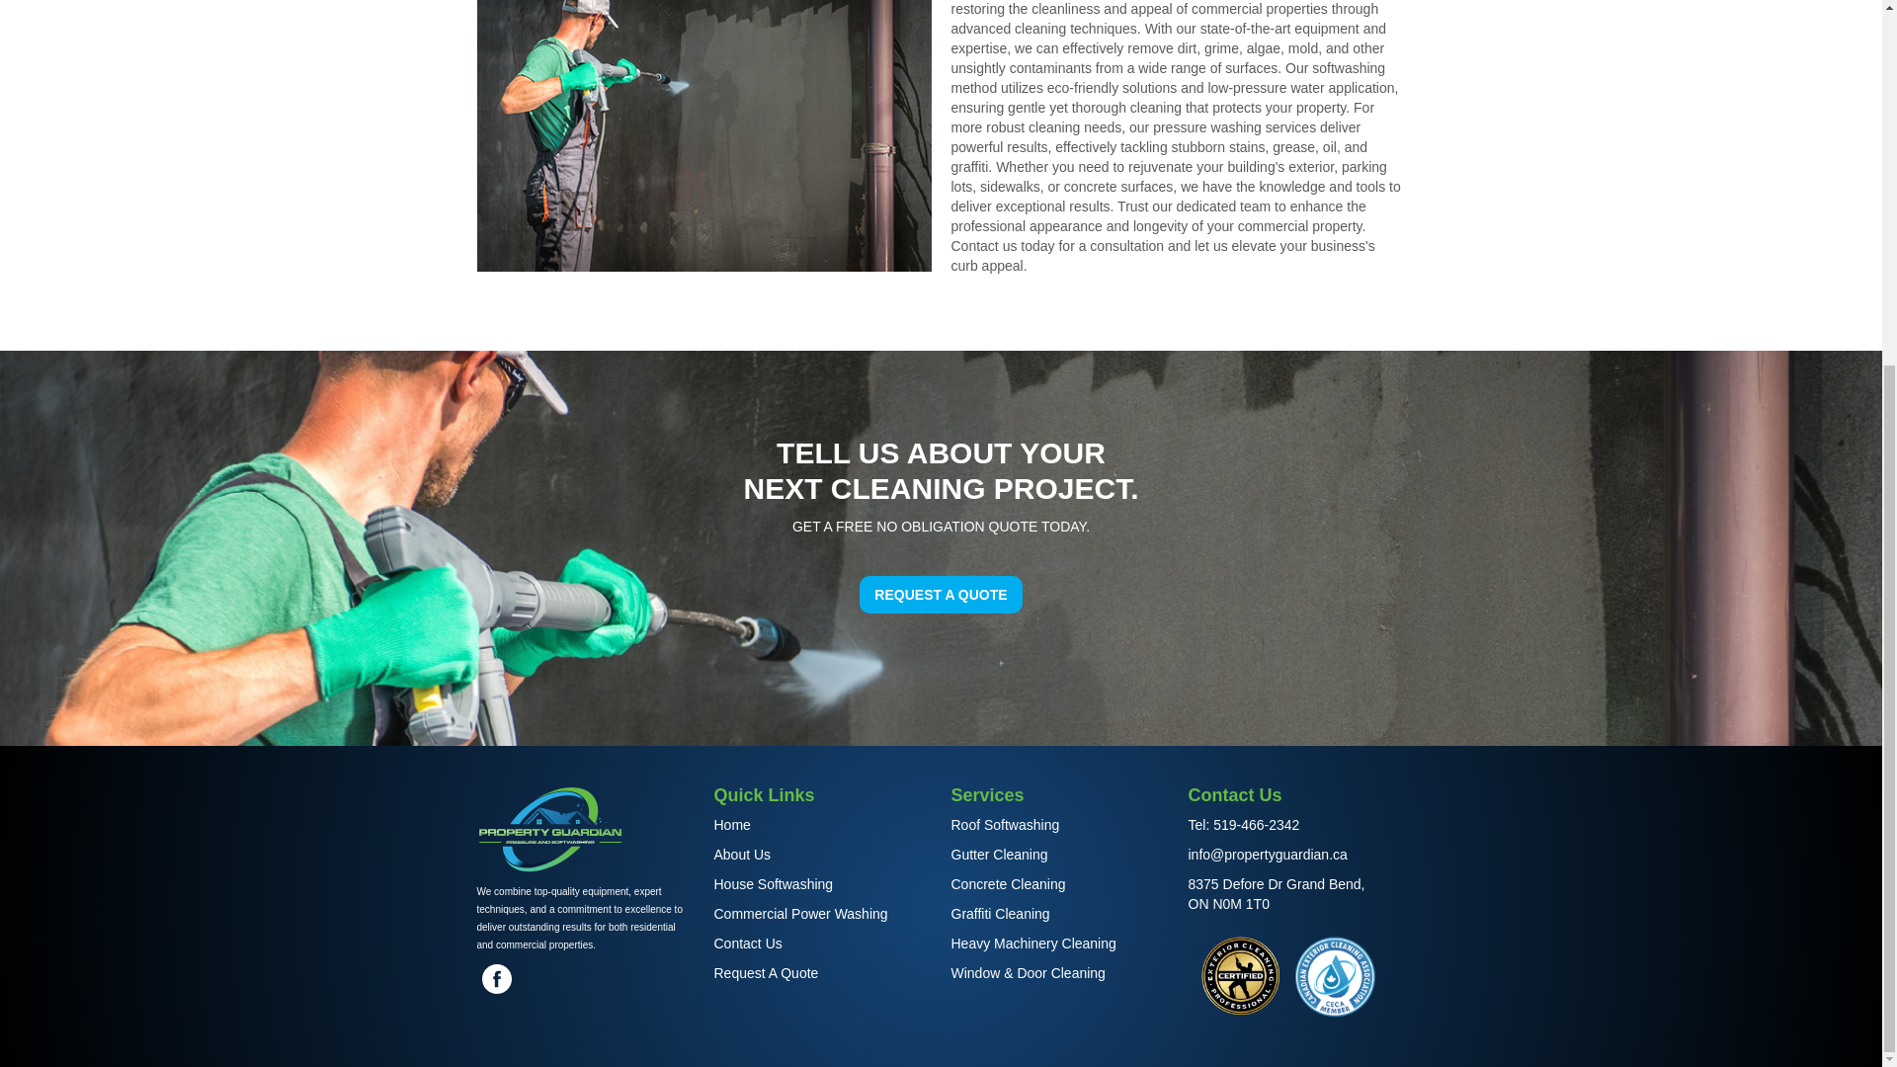 The image size is (1897, 1067). What do you see at coordinates (1059, 883) in the screenshot?
I see `Concrete Cleaning` at bounding box center [1059, 883].